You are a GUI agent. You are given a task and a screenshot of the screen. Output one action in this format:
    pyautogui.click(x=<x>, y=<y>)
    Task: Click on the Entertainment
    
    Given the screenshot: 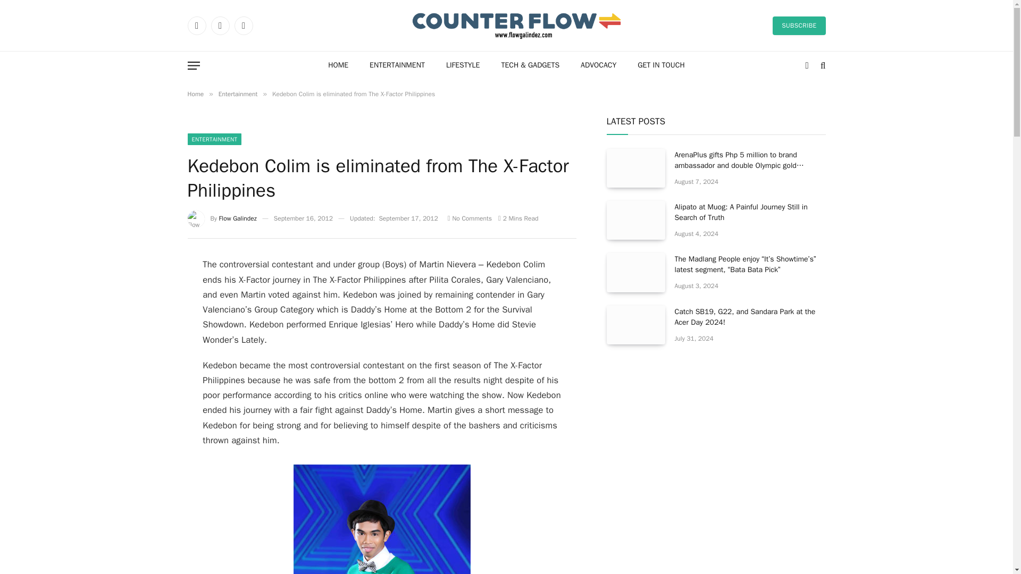 What is the action you would take?
    pyautogui.click(x=238, y=94)
    